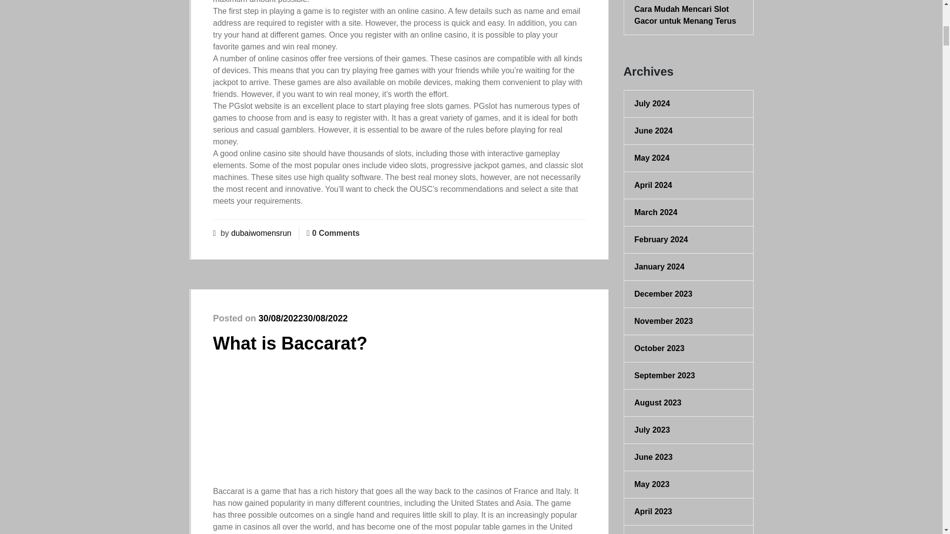 This screenshot has width=950, height=534. I want to click on dubaiwomensrun, so click(261, 233).